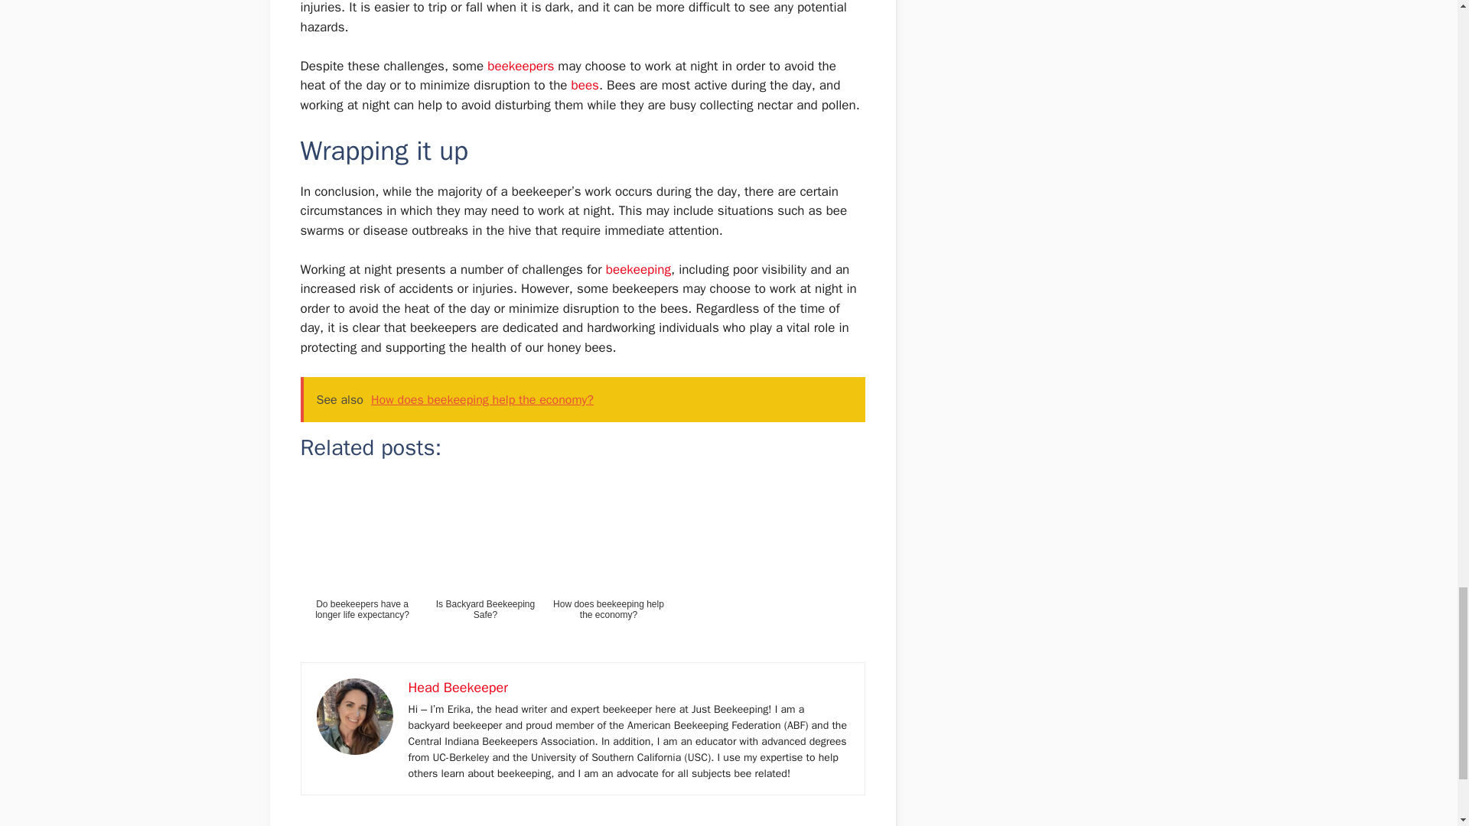 The height and width of the screenshot is (826, 1469). What do you see at coordinates (361, 567) in the screenshot?
I see `Do beekeepers have a longer life expectancy?` at bounding box center [361, 567].